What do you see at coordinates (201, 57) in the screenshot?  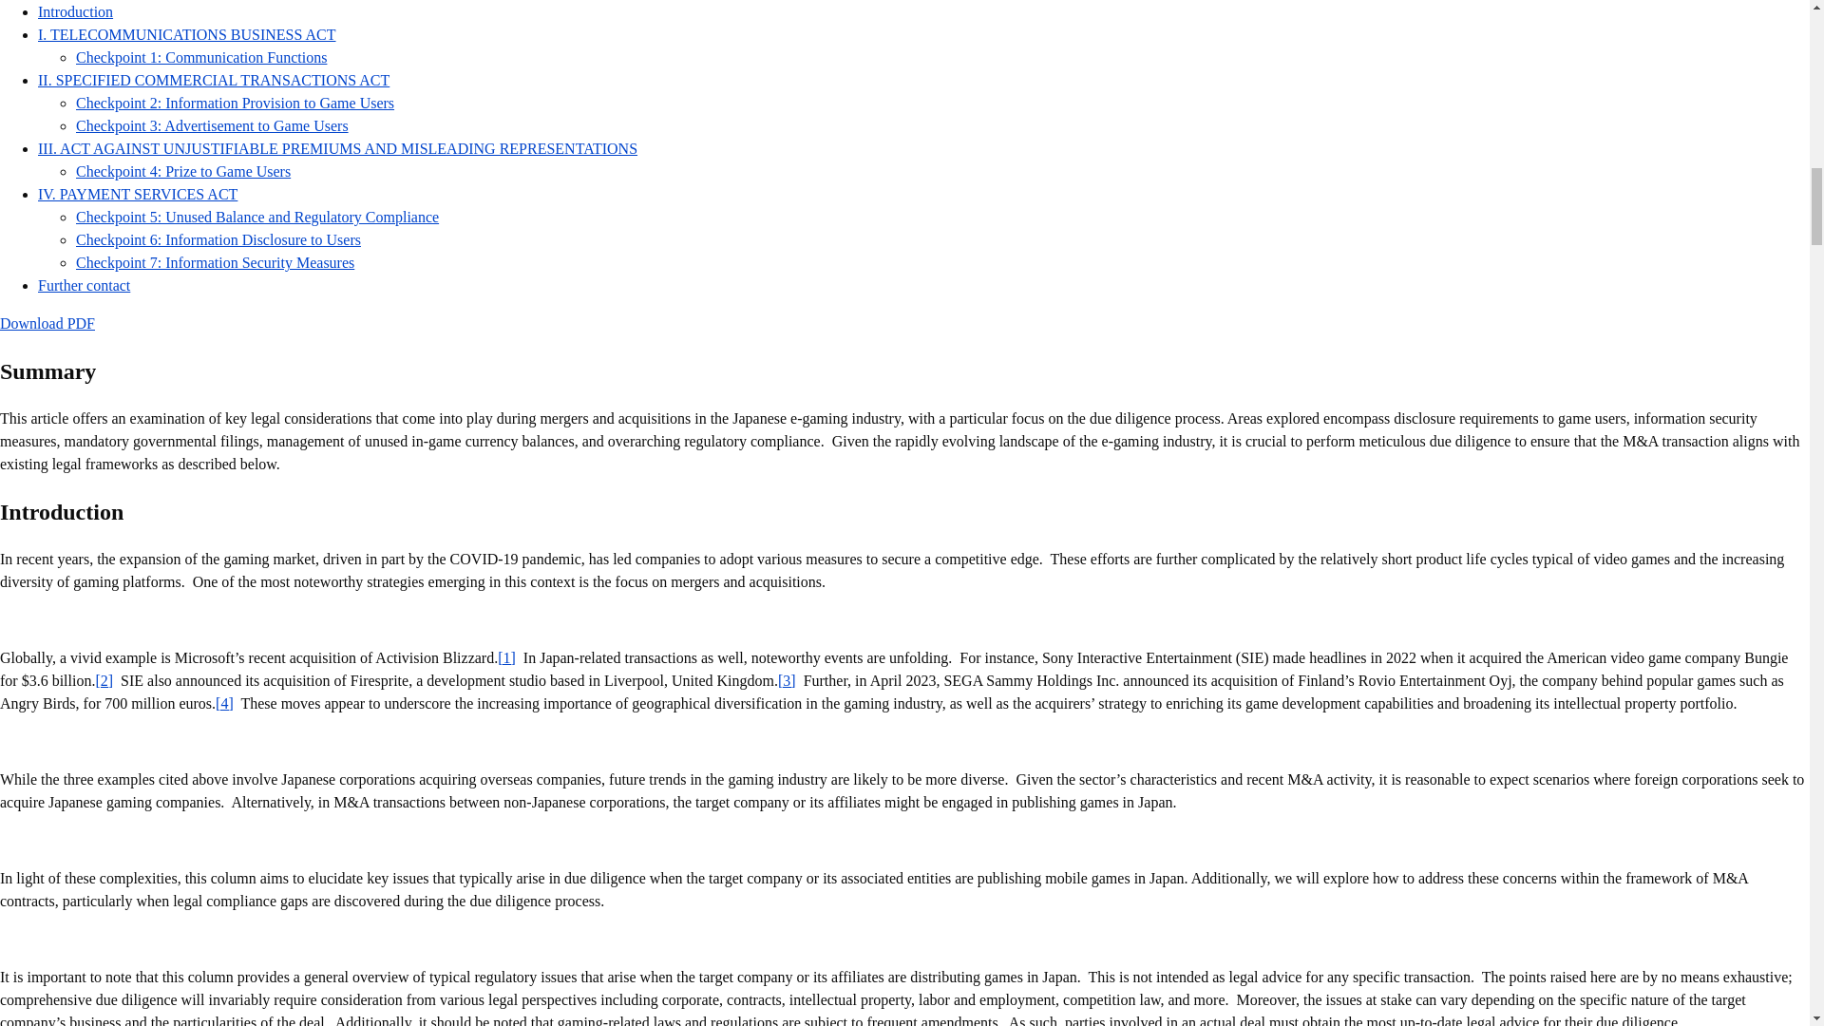 I see `Checkpoint 1: Communication Functions` at bounding box center [201, 57].